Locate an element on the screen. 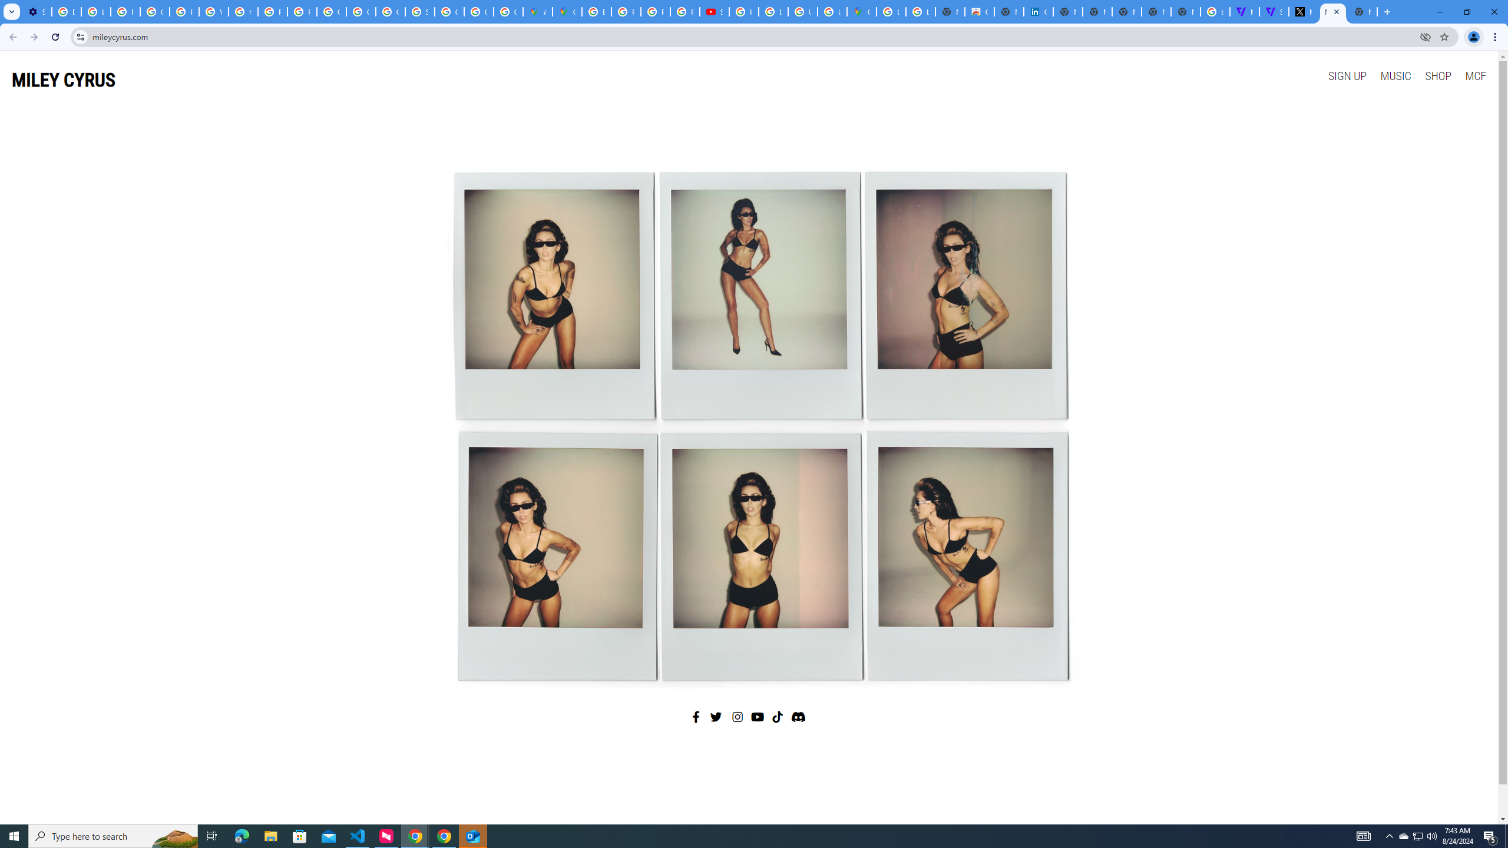 The width and height of the screenshot is (1508, 848). MUSIC is located at coordinates (1395, 75).